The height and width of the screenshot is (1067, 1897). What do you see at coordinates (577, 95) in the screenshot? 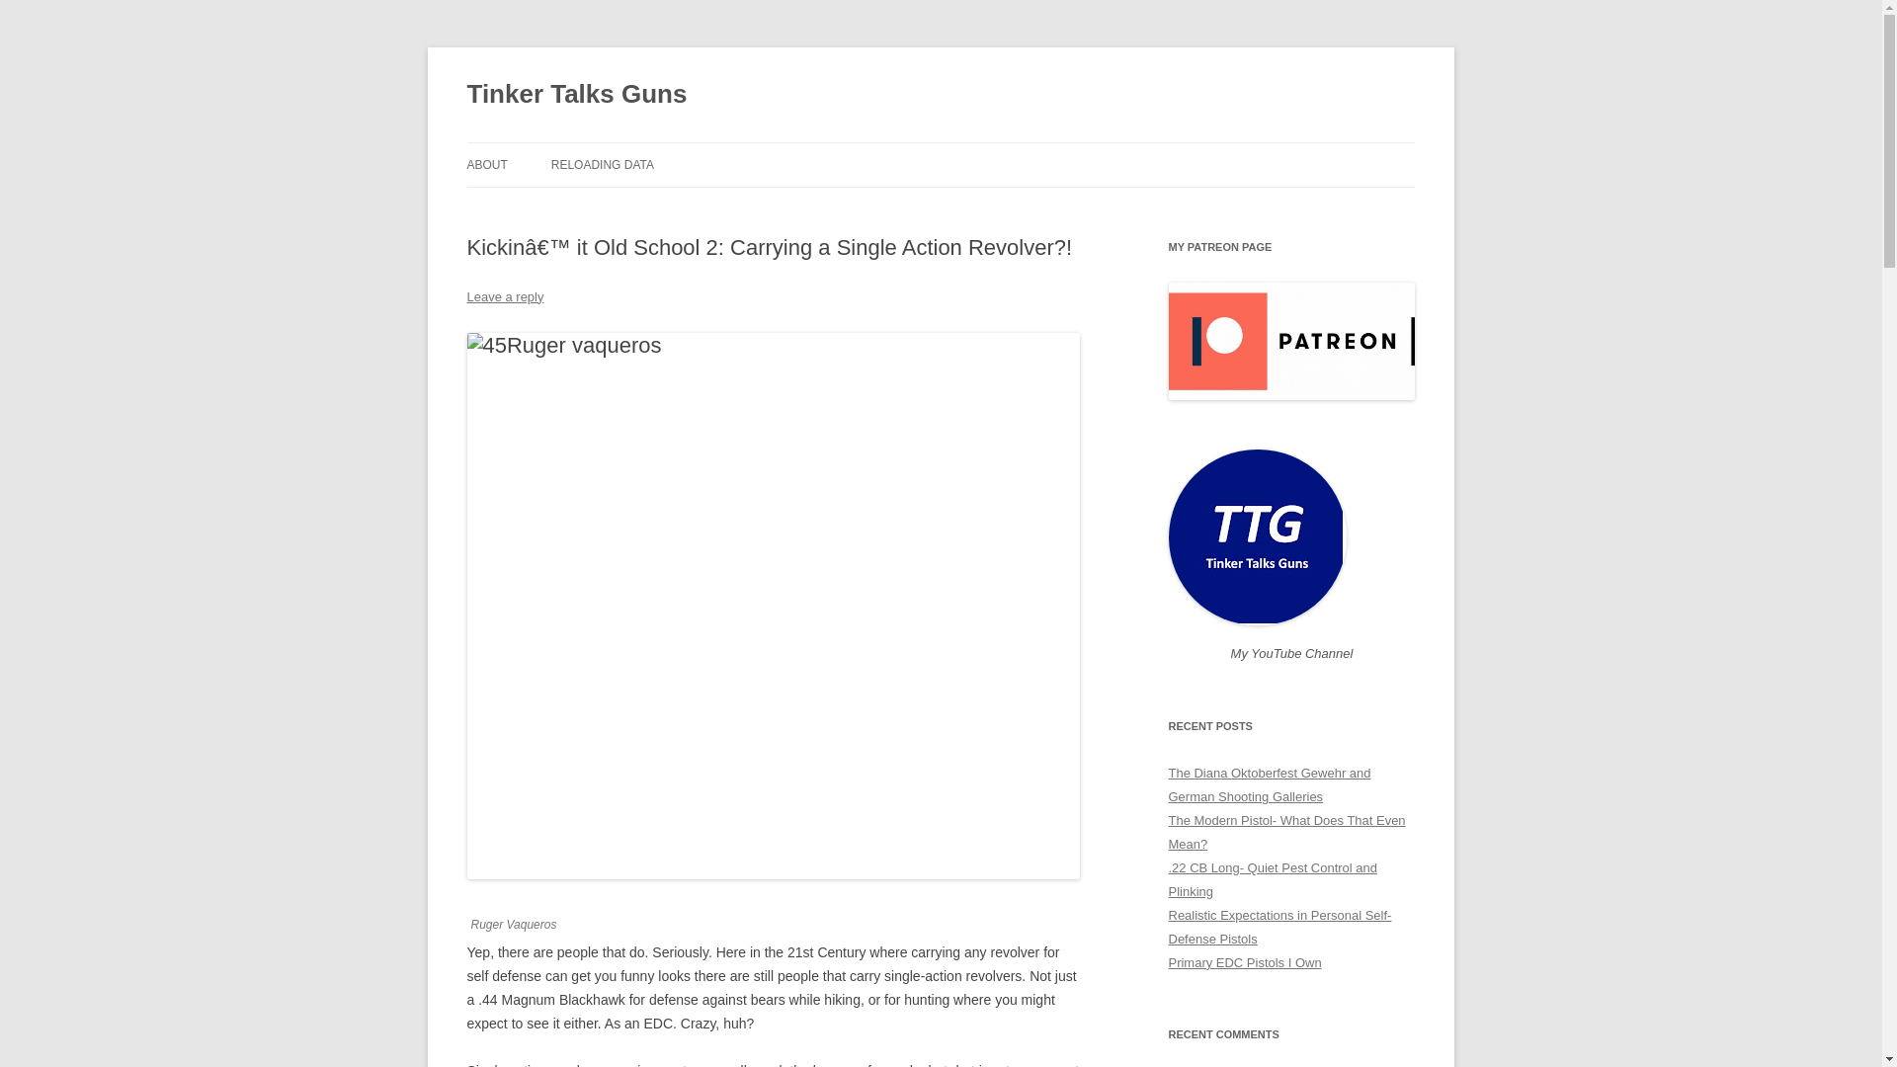
I see `Tinker Talks Guns` at bounding box center [577, 95].